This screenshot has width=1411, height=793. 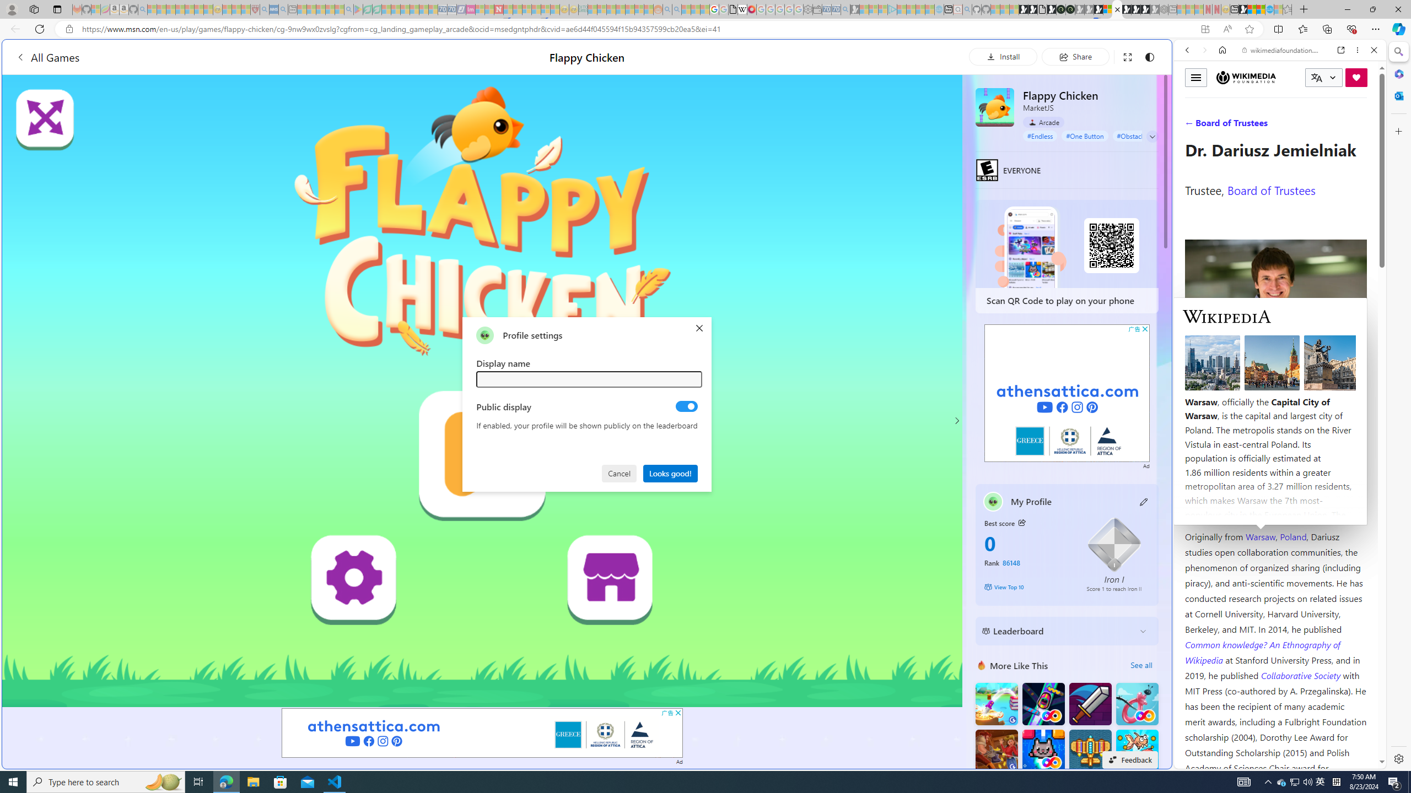 What do you see at coordinates (1260, 536) in the screenshot?
I see `Warsaw` at bounding box center [1260, 536].